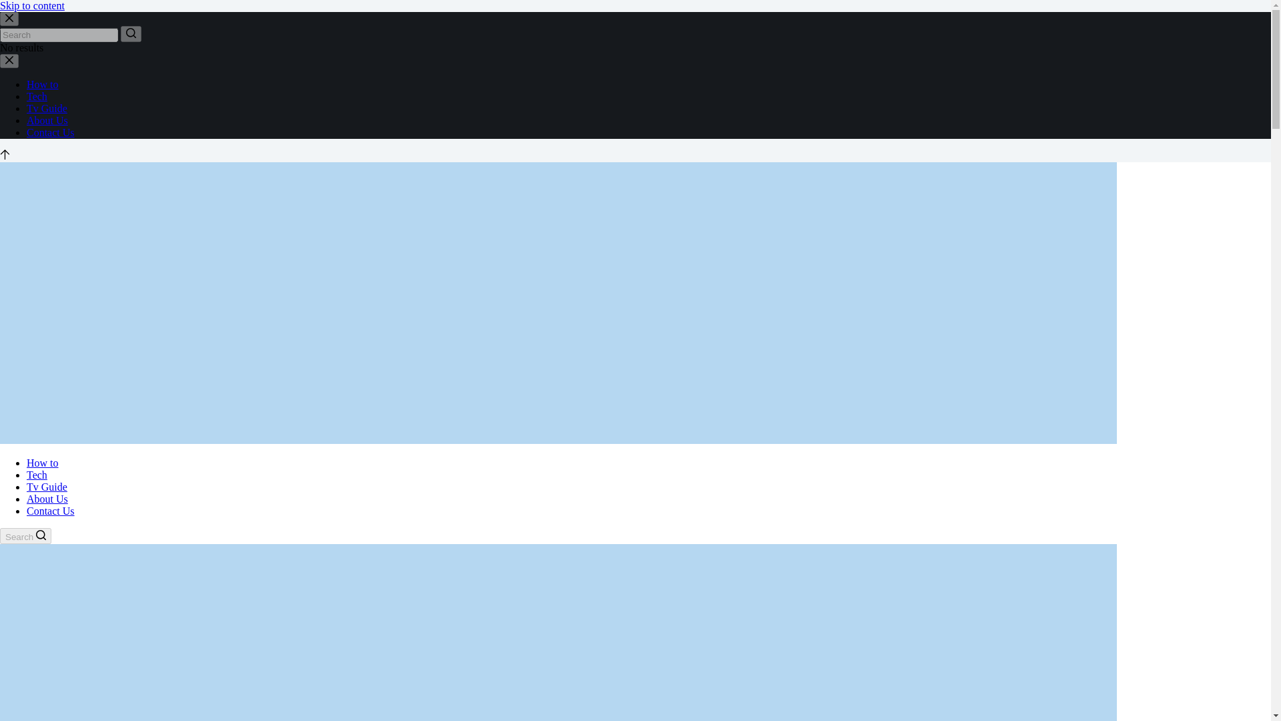 This screenshot has width=1281, height=721. Describe the element at coordinates (37, 96) in the screenshot. I see `Tech` at that location.